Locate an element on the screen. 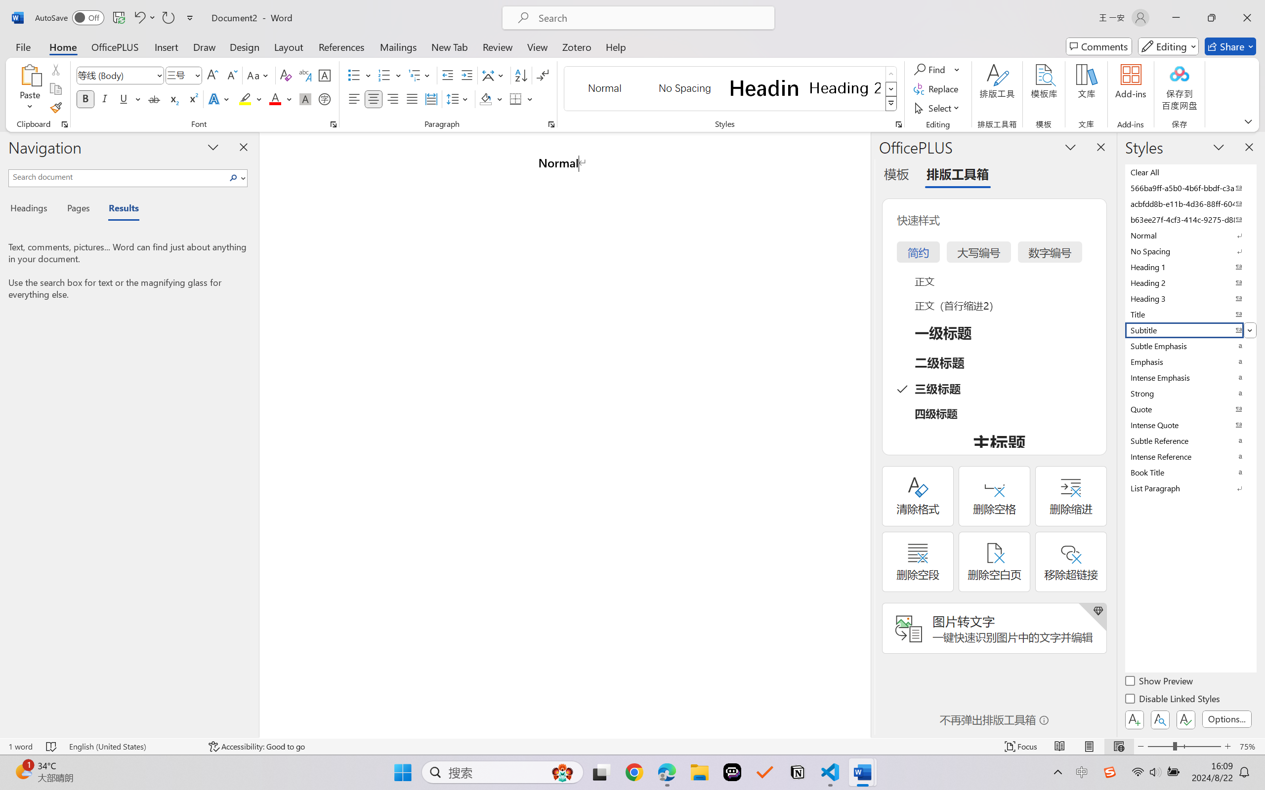 The width and height of the screenshot is (1265, 790). Shading is located at coordinates (491, 99).